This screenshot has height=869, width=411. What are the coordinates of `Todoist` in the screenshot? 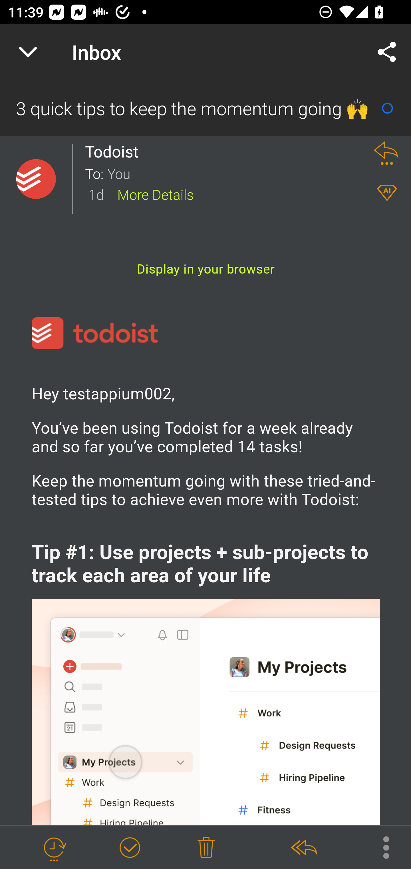 It's located at (115, 152).